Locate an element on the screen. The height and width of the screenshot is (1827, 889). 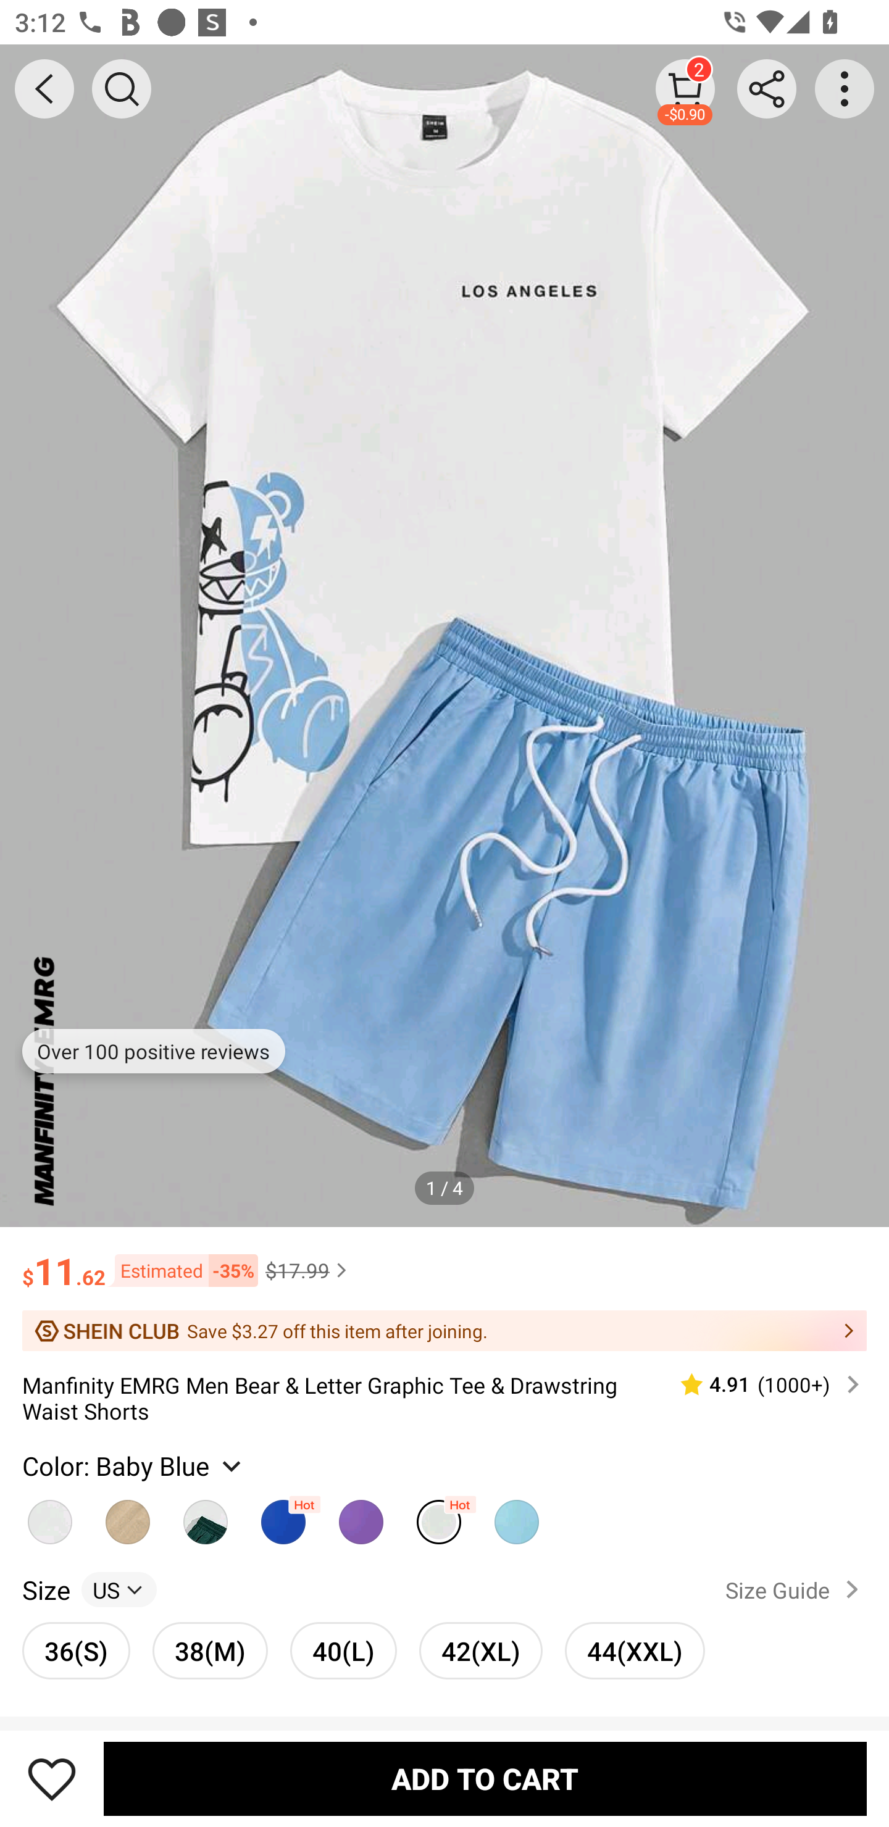
Save is located at coordinates (52, 1778).